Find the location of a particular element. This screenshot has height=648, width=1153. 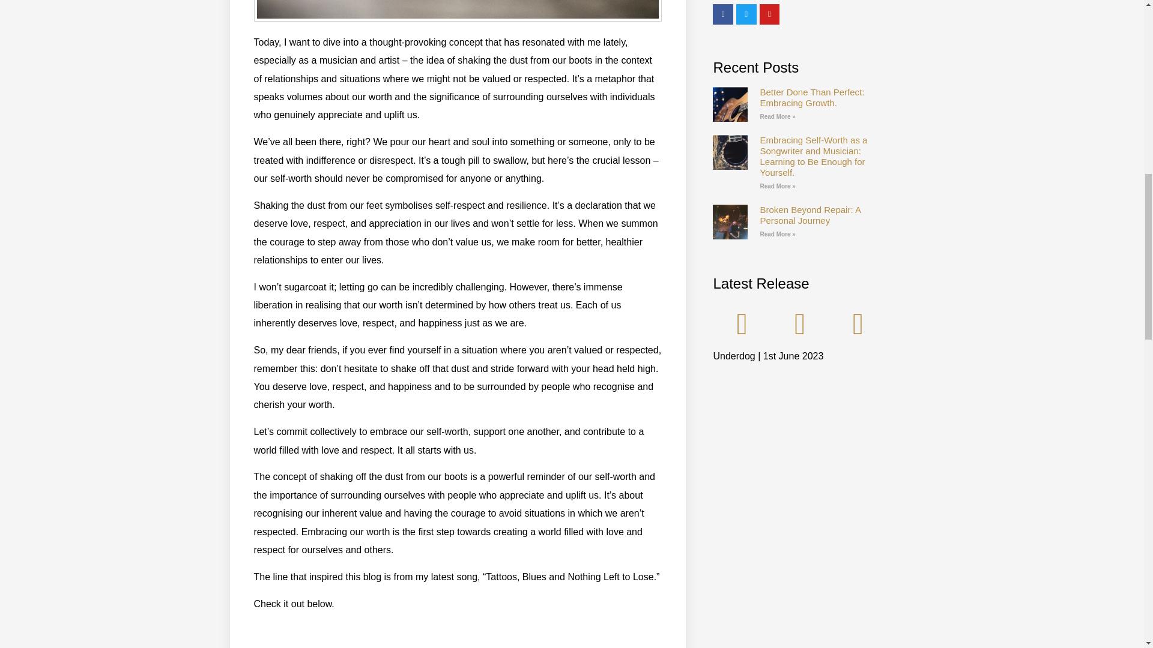

Better Done Than Perfect: Embracing Growth. is located at coordinates (812, 97).